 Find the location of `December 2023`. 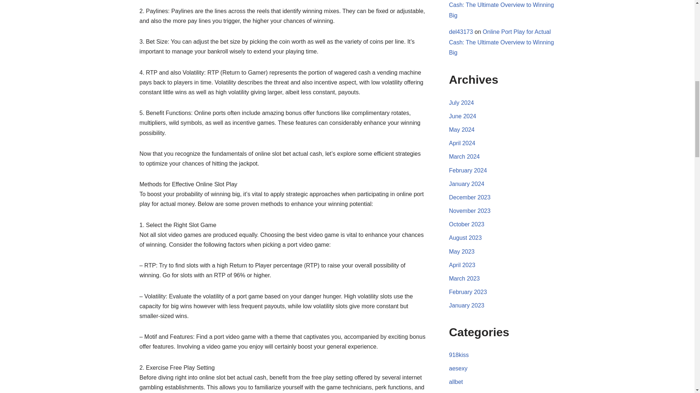

December 2023 is located at coordinates (470, 197).